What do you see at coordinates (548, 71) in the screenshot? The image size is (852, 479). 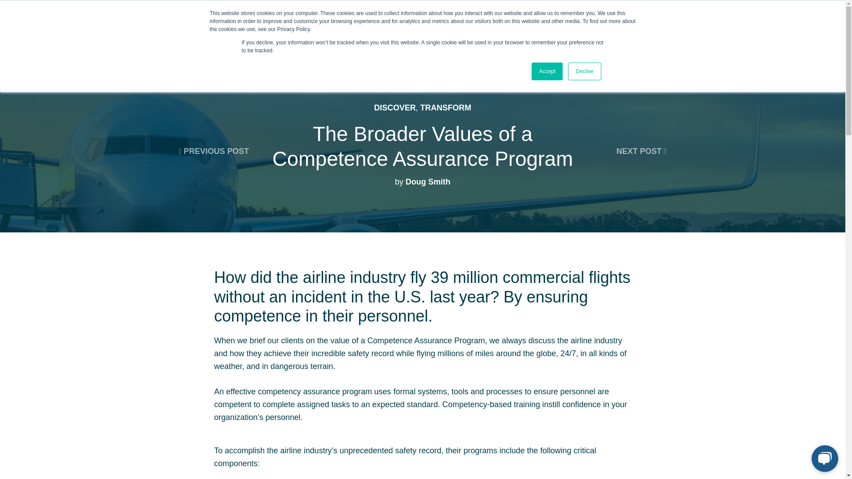 I see `Accept` at bounding box center [548, 71].